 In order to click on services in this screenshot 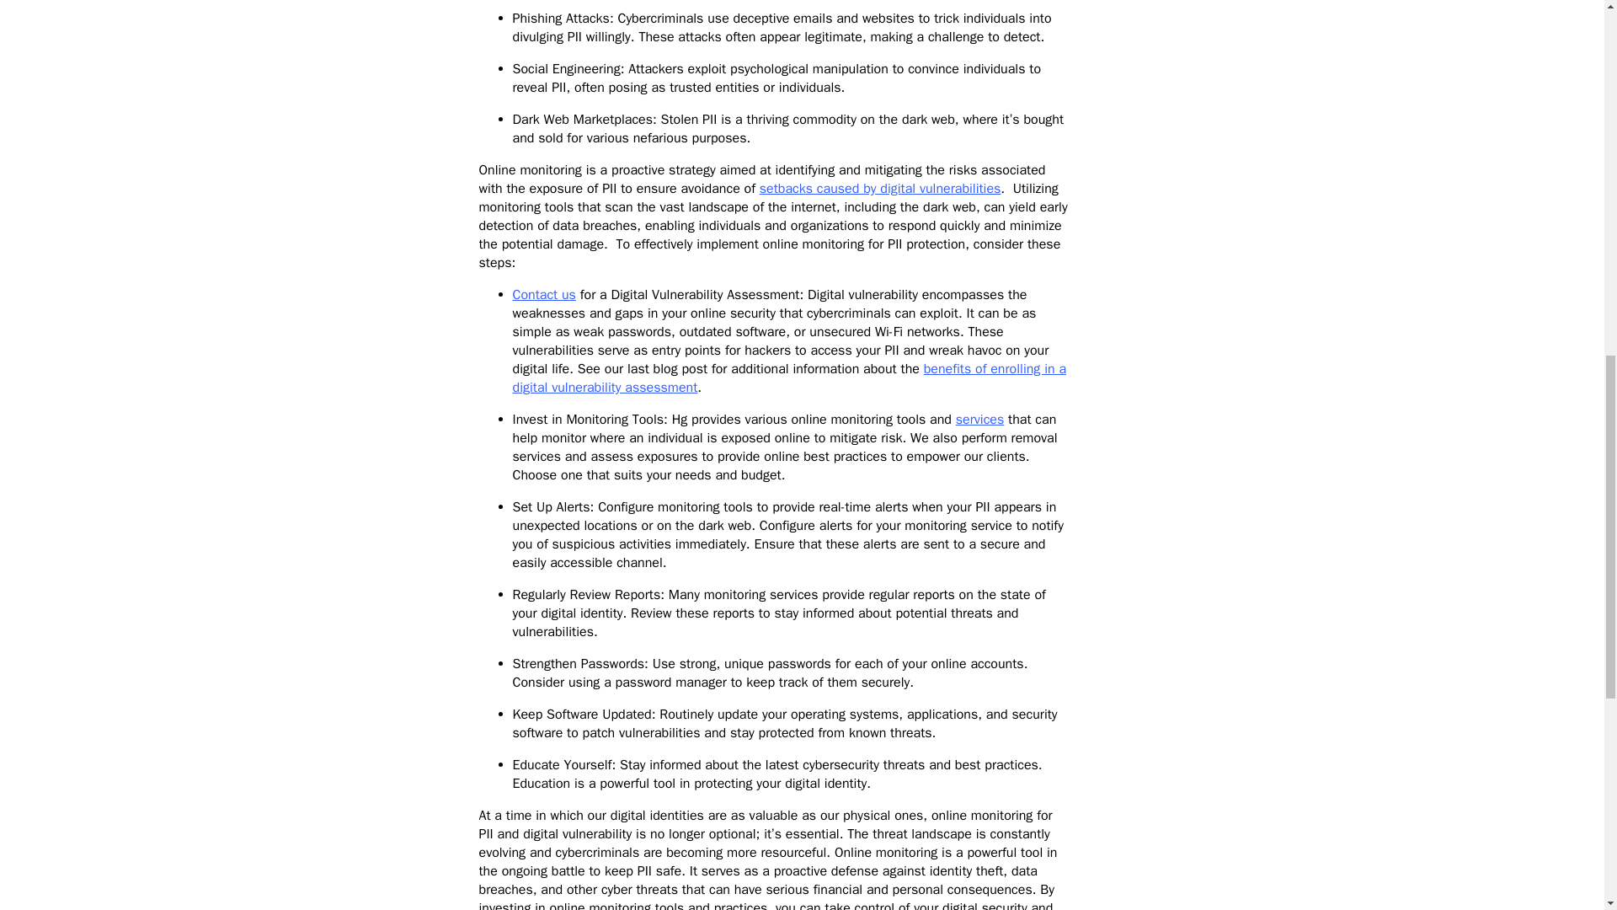, I will do `click(979, 420)`.